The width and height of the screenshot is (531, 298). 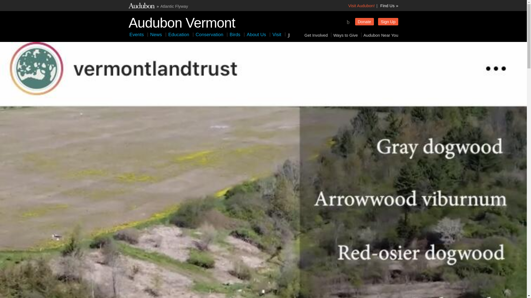 What do you see at coordinates (137, 34) in the screenshot?
I see `Events` at bounding box center [137, 34].